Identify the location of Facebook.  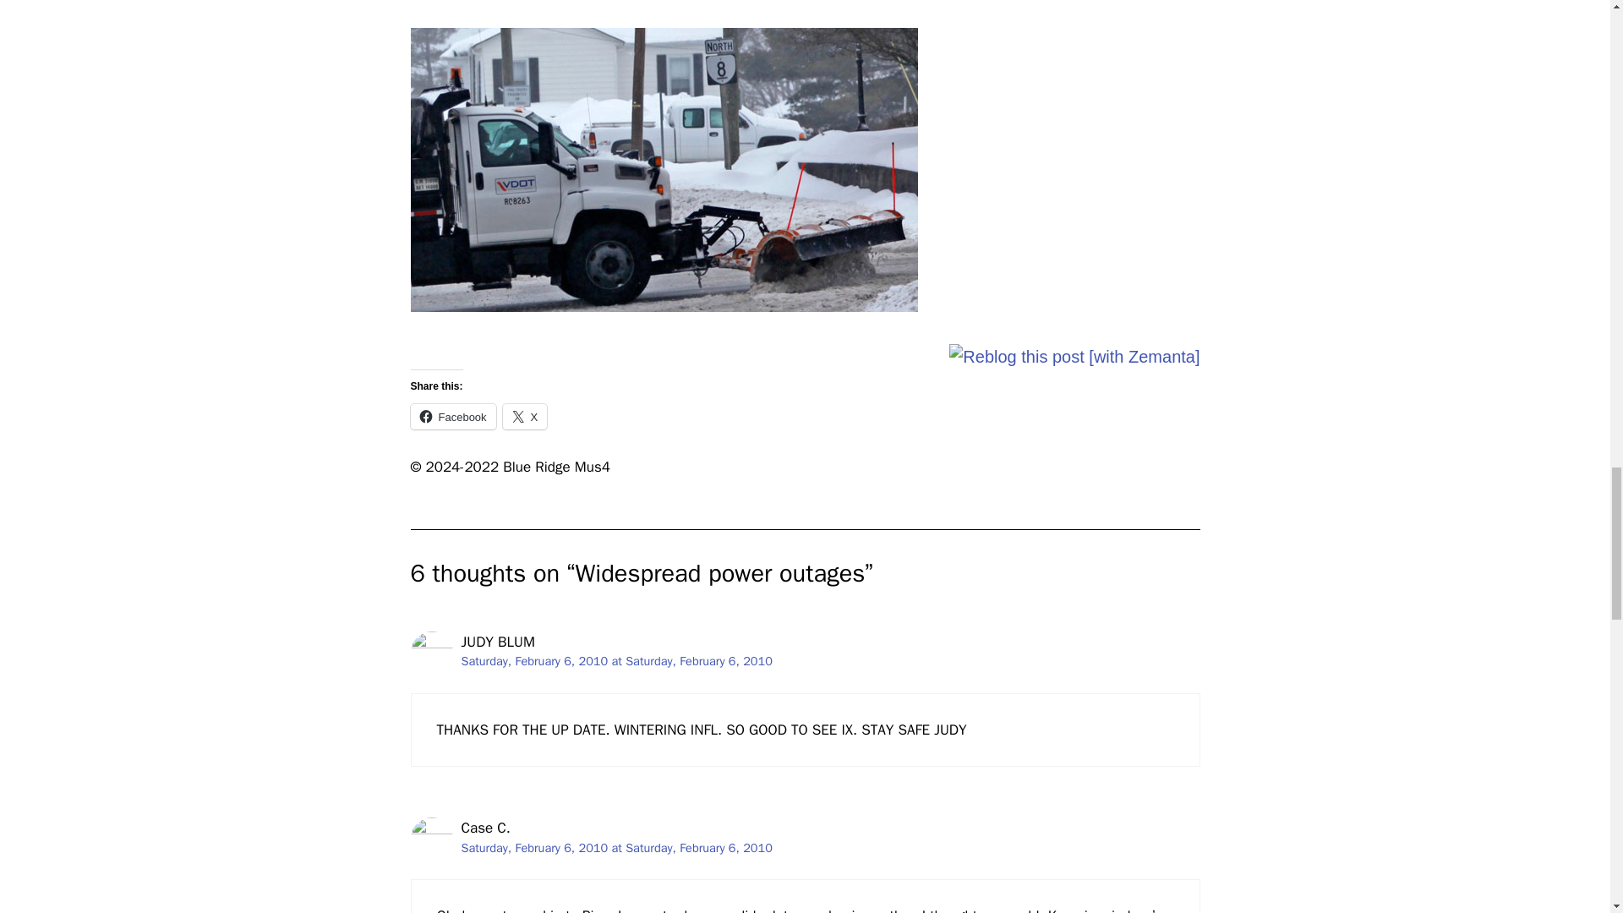
(453, 416).